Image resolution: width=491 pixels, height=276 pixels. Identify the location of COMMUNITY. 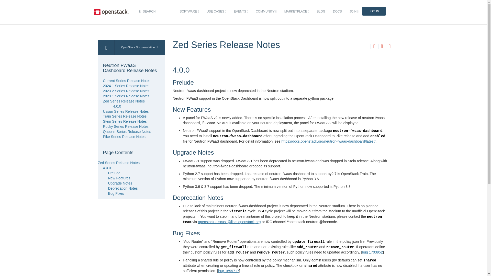
(266, 11).